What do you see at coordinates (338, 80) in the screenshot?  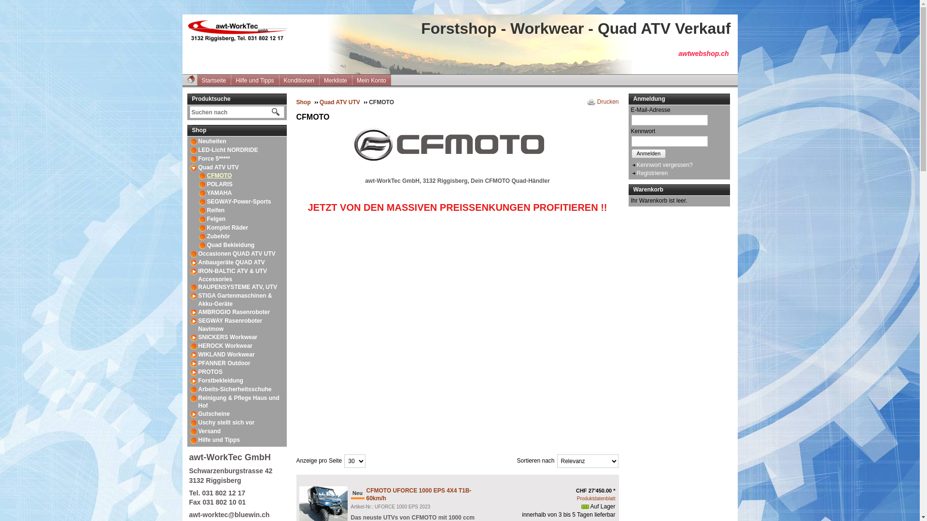 I see `Merkliste` at bounding box center [338, 80].